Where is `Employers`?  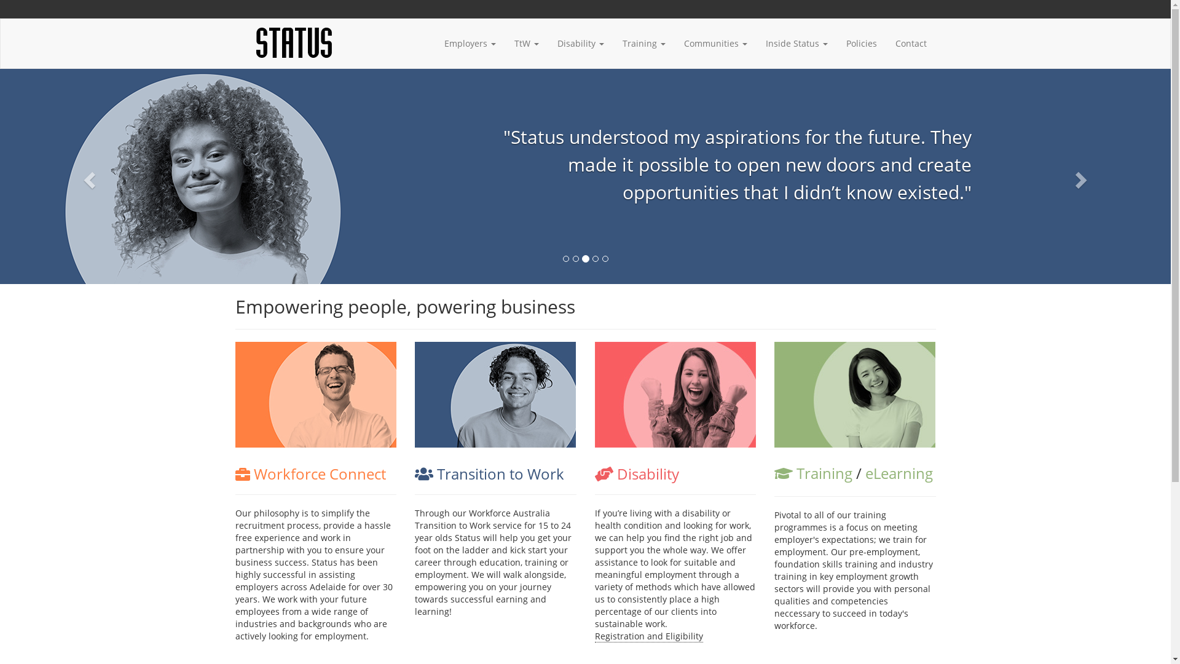 Employers is located at coordinates (470, 44).